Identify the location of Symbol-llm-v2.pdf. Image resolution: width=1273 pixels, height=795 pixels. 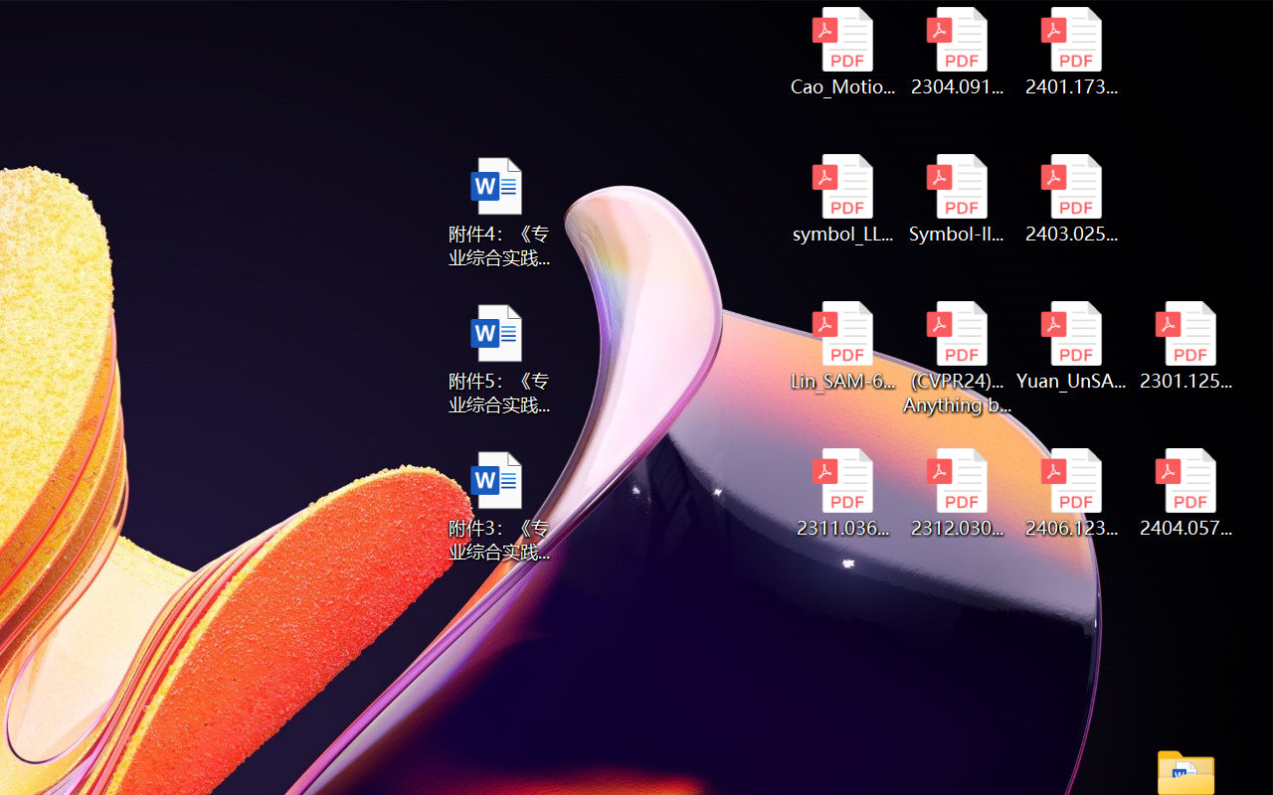
(957, 199).